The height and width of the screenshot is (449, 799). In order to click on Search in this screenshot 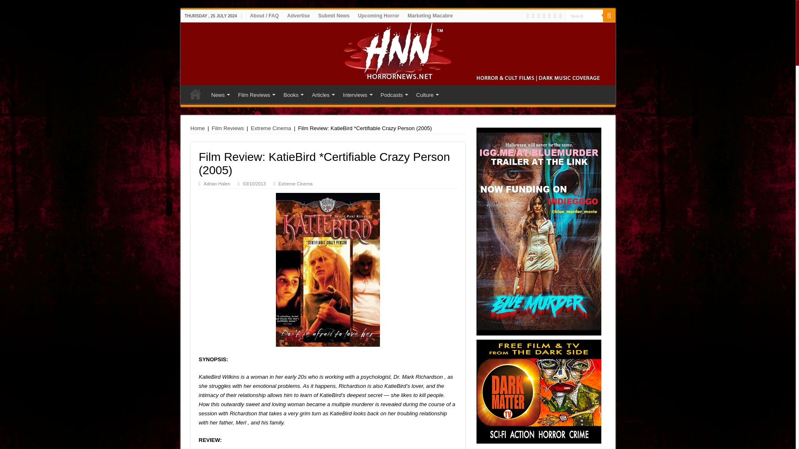, I will do `click(583, 15)`.